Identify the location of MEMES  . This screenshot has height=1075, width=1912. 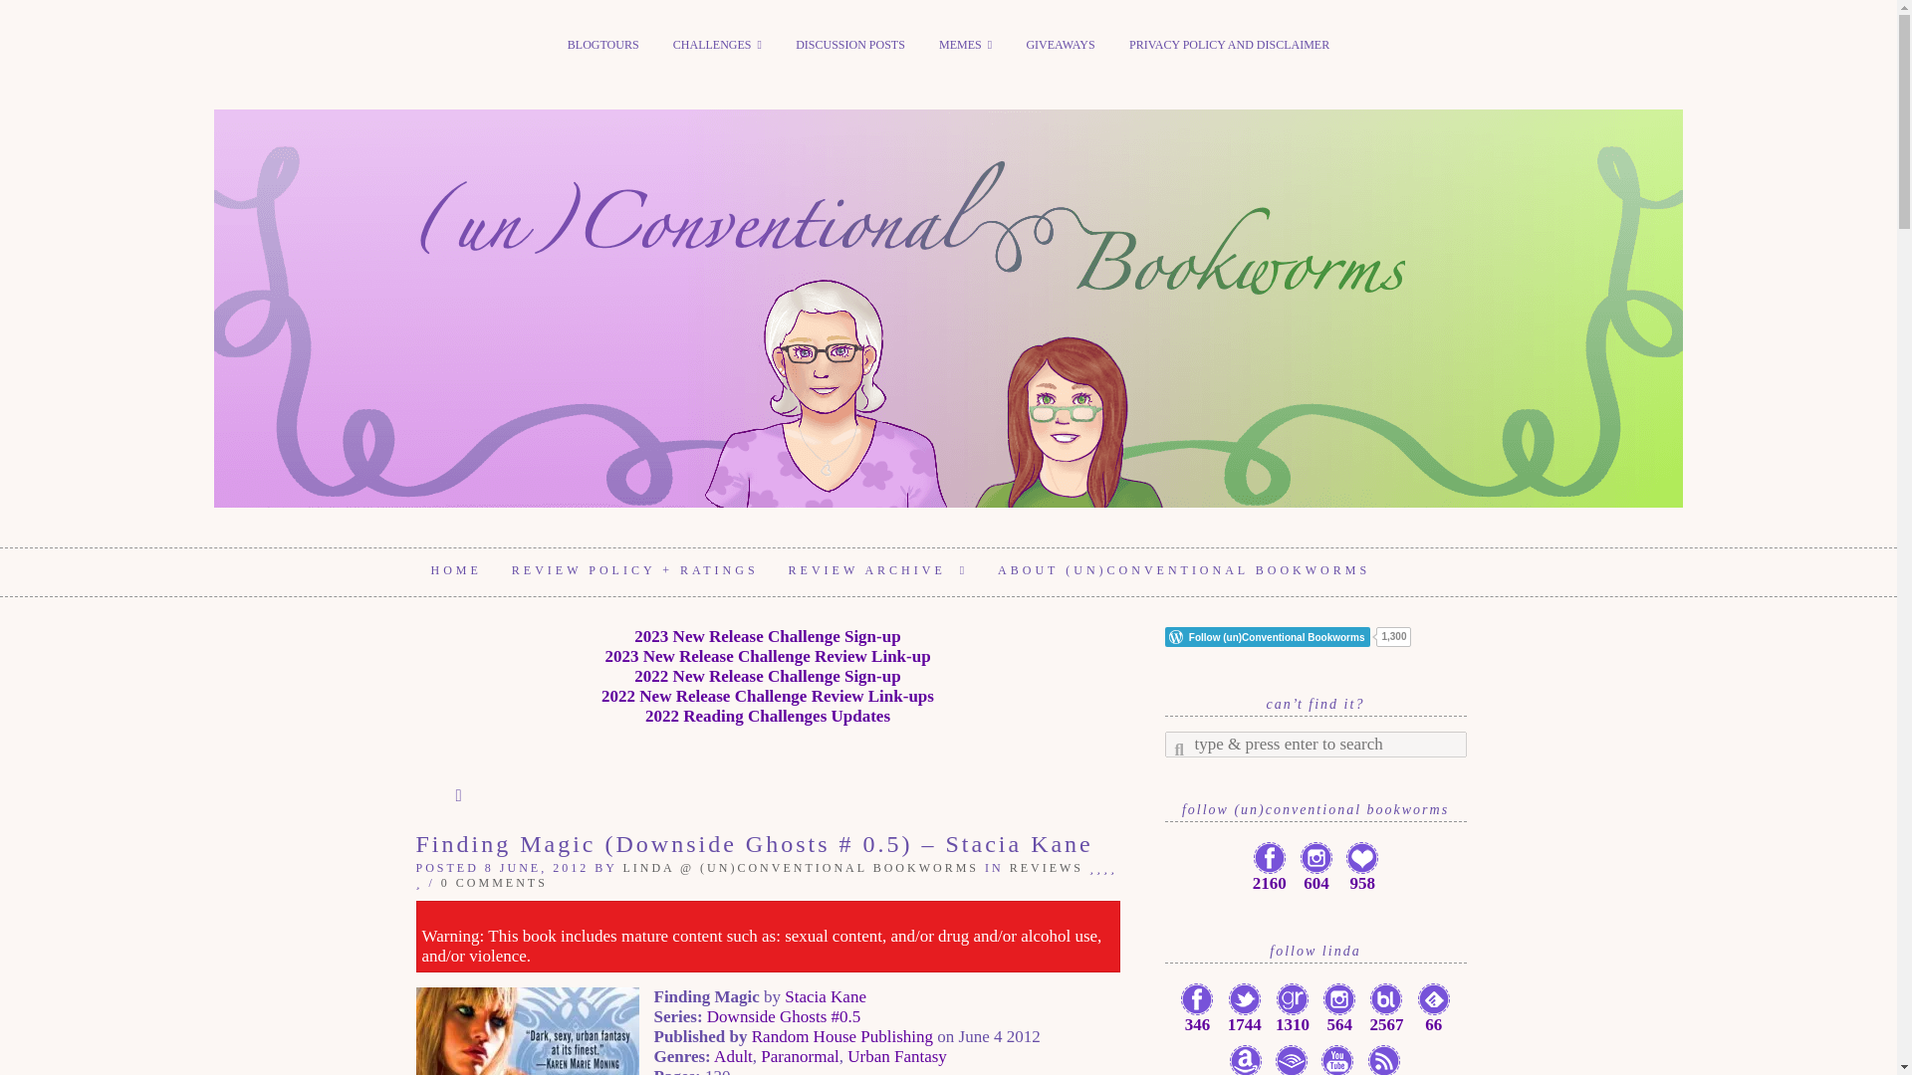
(965, 45).